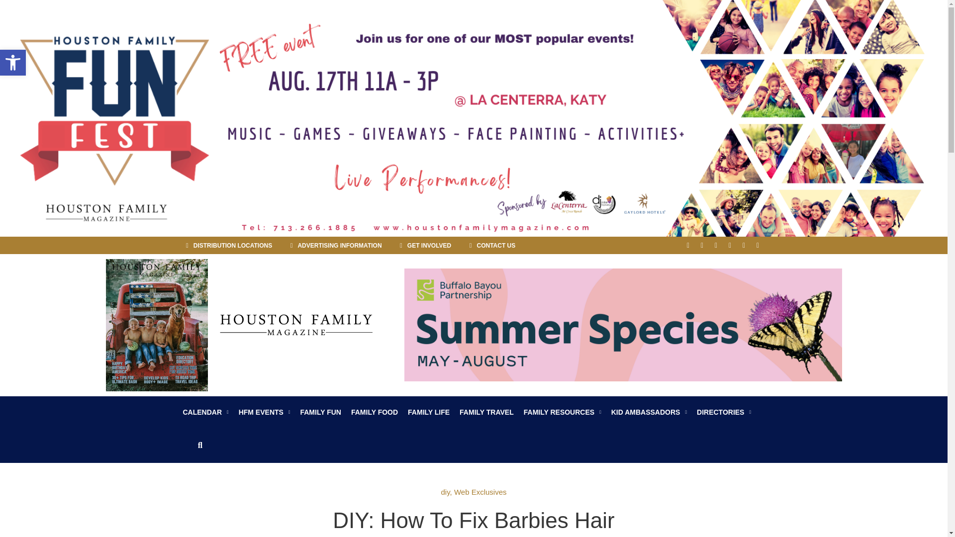  I want to click on CALENDAR, so click(206, 412).